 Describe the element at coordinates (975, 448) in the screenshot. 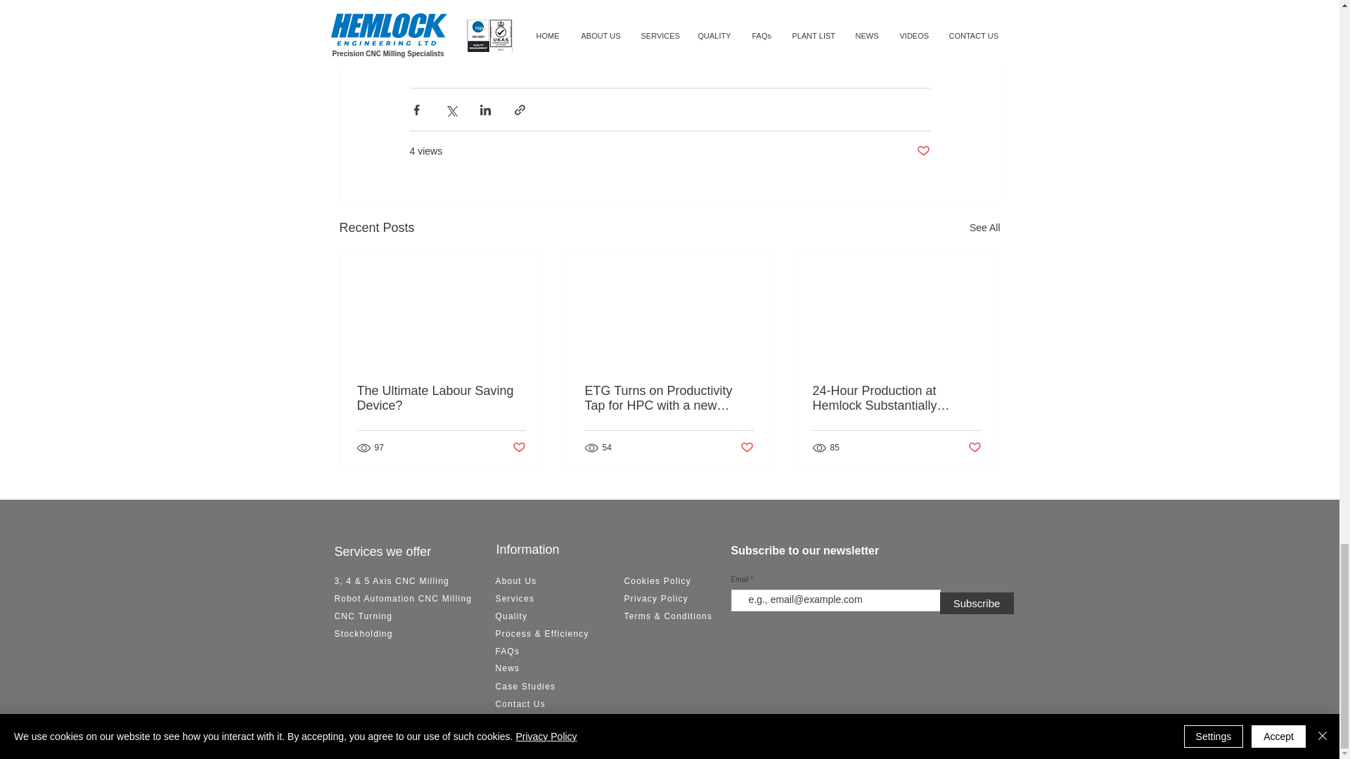

I see `Post not marked as liked` at that location.